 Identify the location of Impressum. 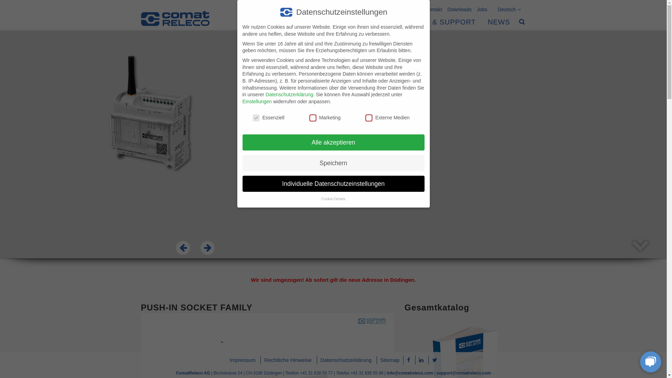
(243, 360).